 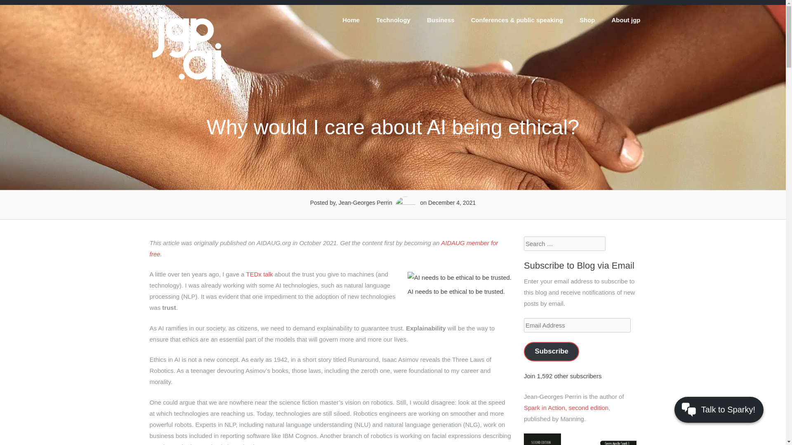 What do you see at coordinates (441, 20) in the screenshot?
I see `Business` at bounding box center [441, 20].